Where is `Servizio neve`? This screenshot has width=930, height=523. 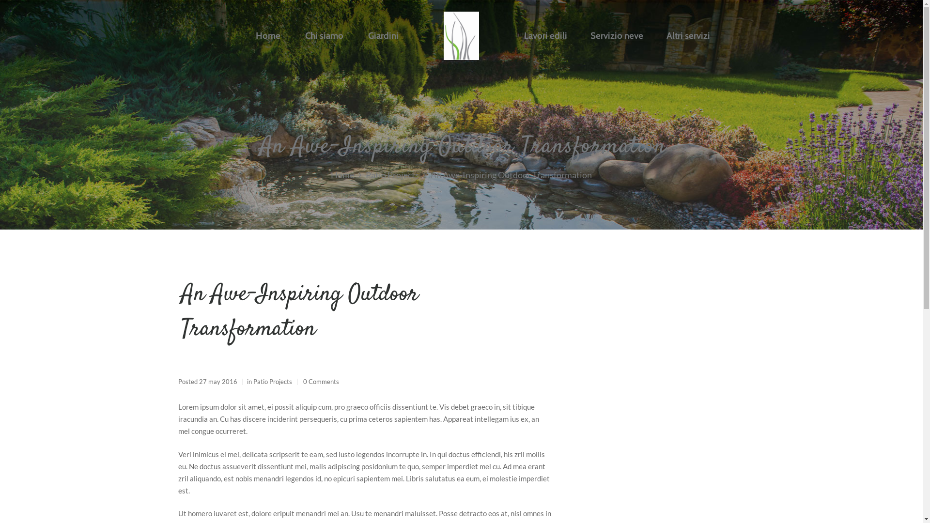 Servizio neve is located at coordinates (617, 37).